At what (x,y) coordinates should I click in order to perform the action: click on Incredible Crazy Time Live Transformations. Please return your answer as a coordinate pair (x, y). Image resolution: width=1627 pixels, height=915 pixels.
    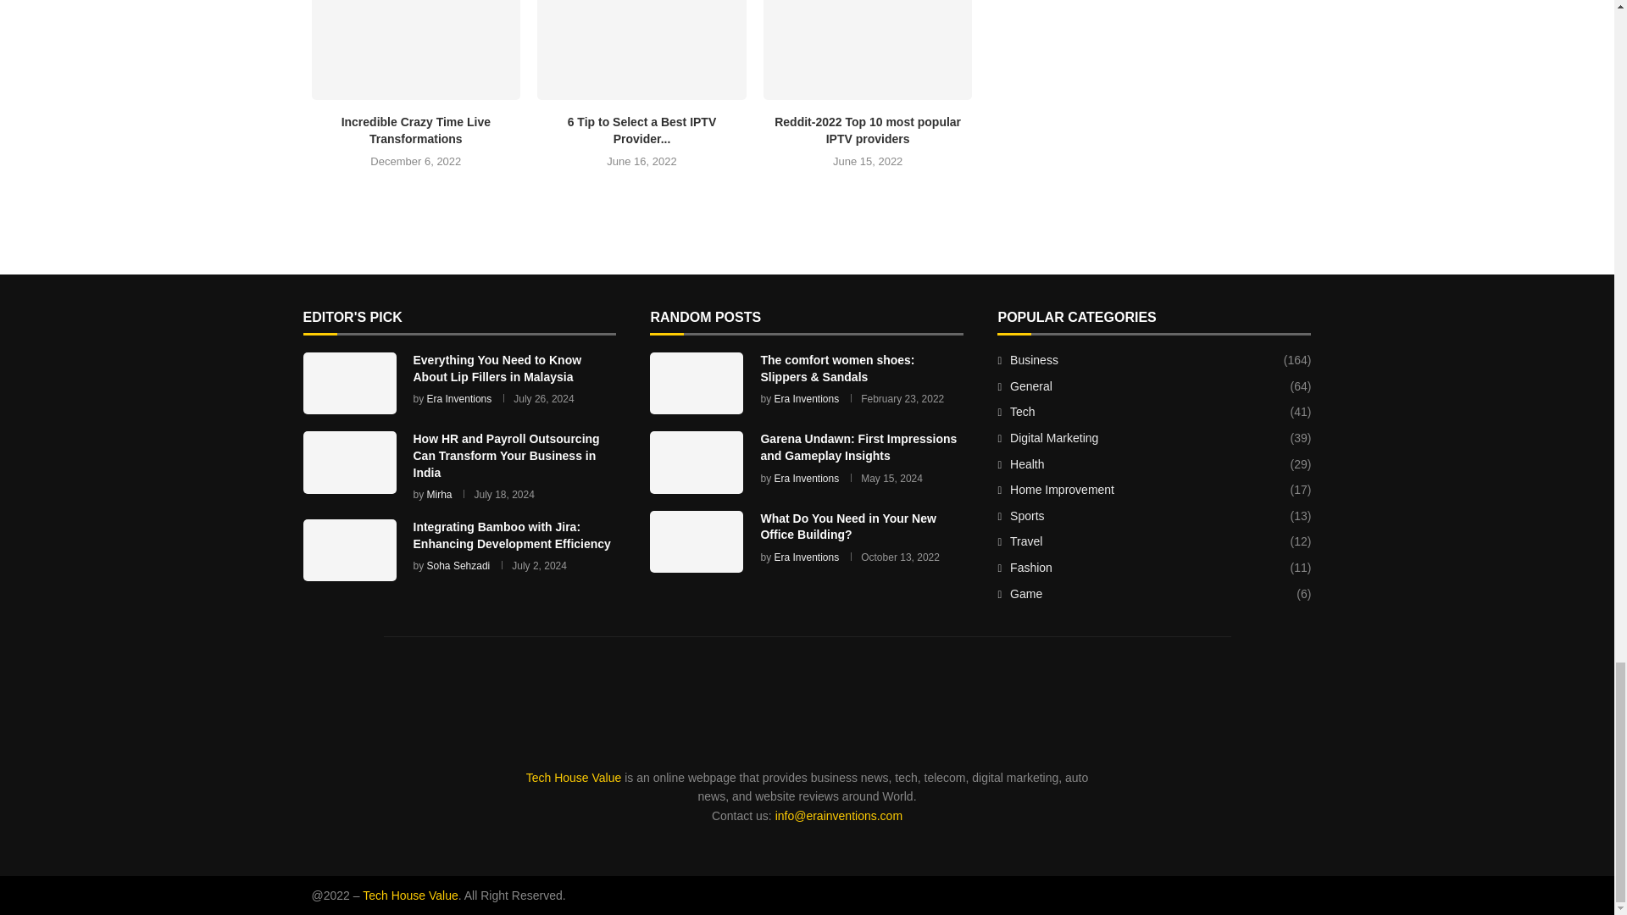
    Looking at the image, I should click on (416, 130).